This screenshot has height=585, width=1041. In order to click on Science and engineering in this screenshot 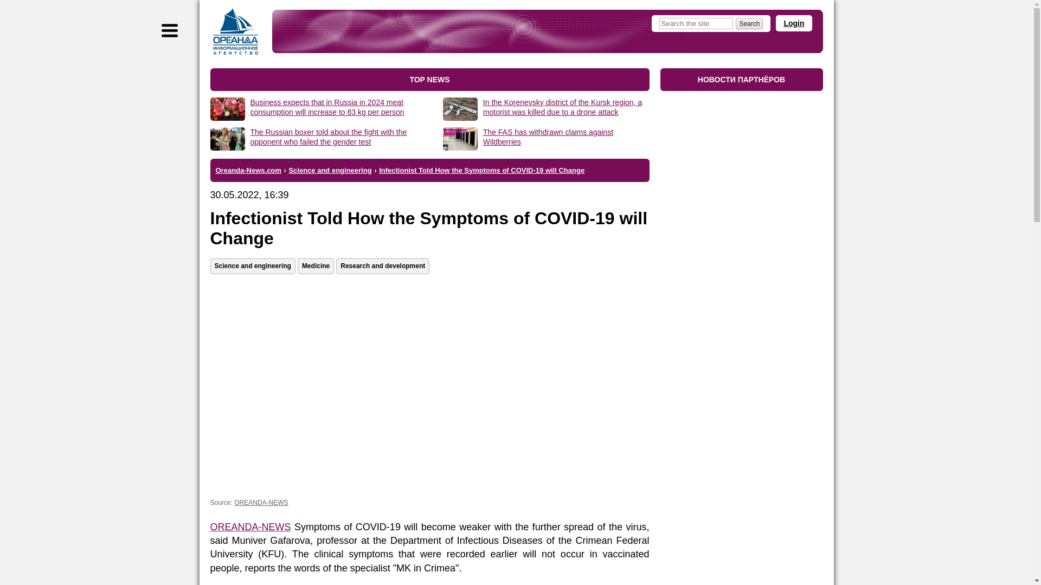, I will do `click(330, 169)`.